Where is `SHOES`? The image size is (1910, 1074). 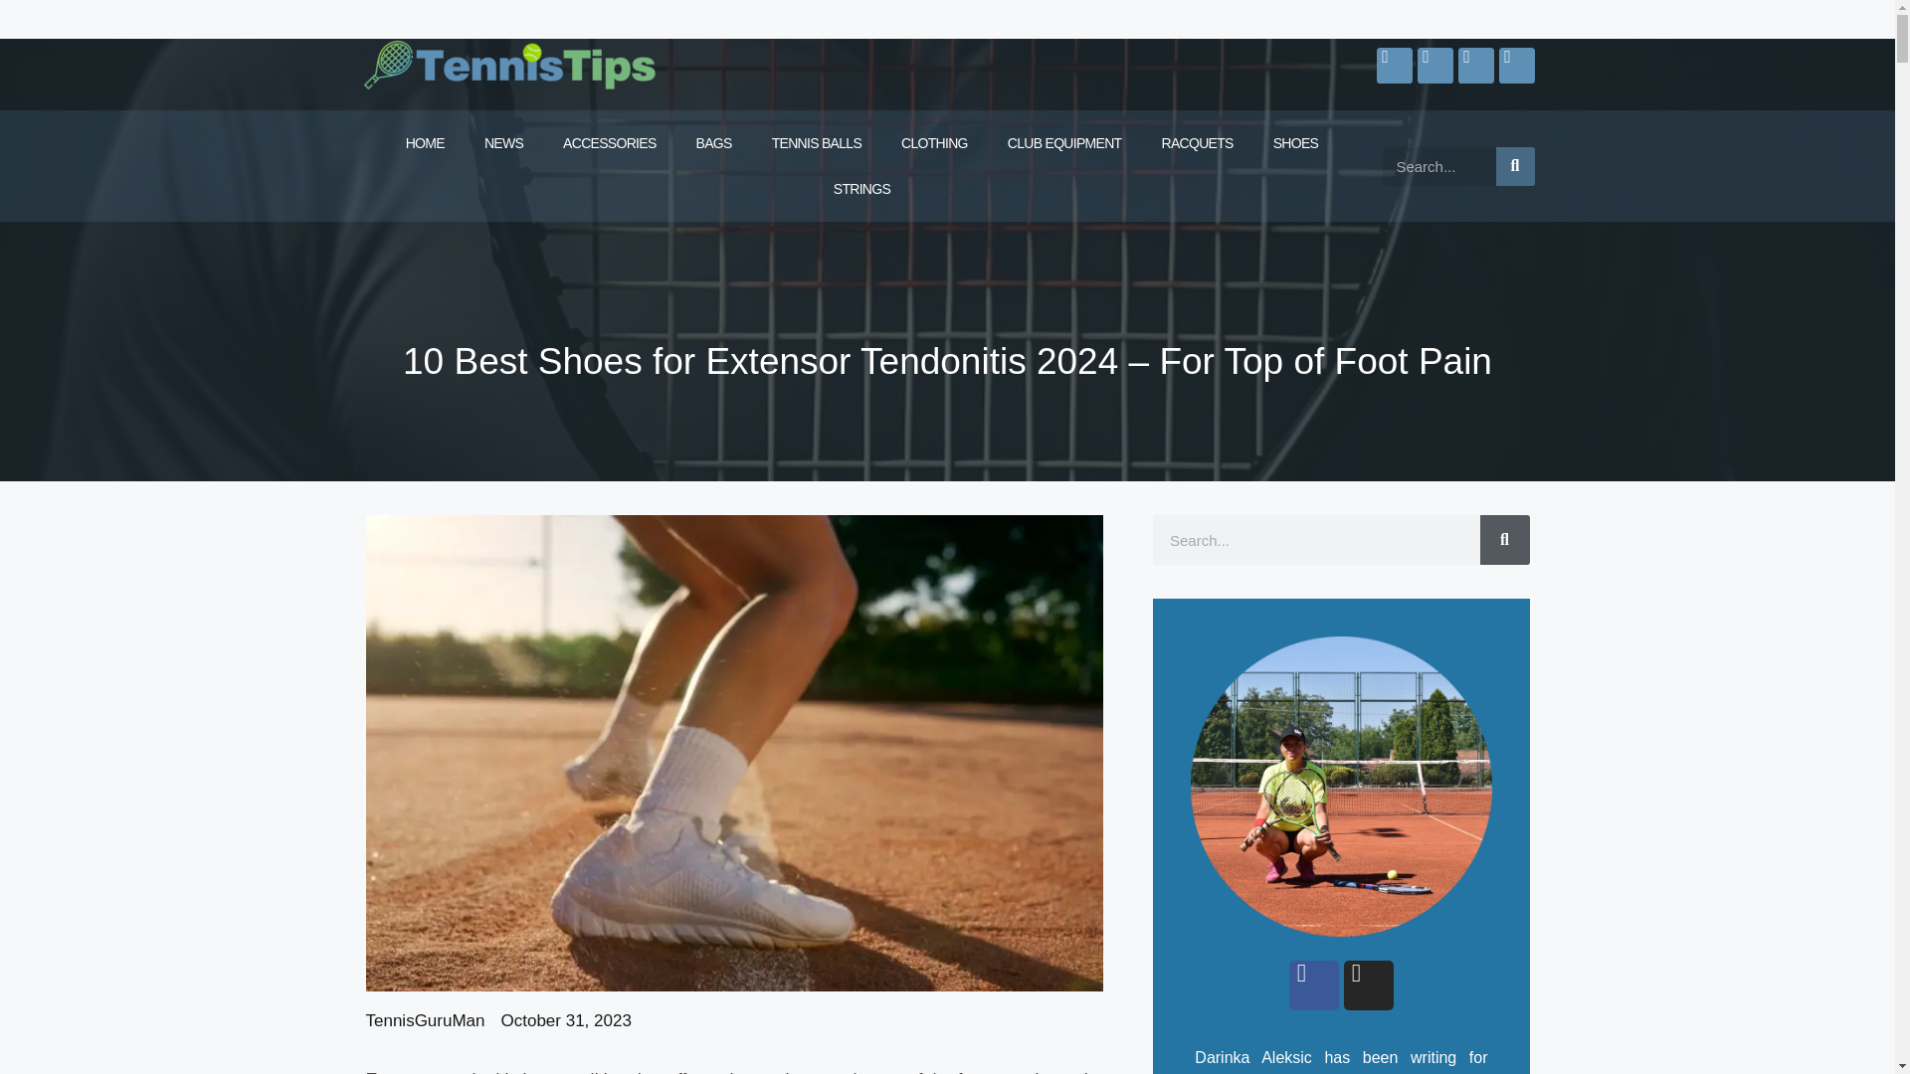
SHOES is located at coordinates (1295, 143).